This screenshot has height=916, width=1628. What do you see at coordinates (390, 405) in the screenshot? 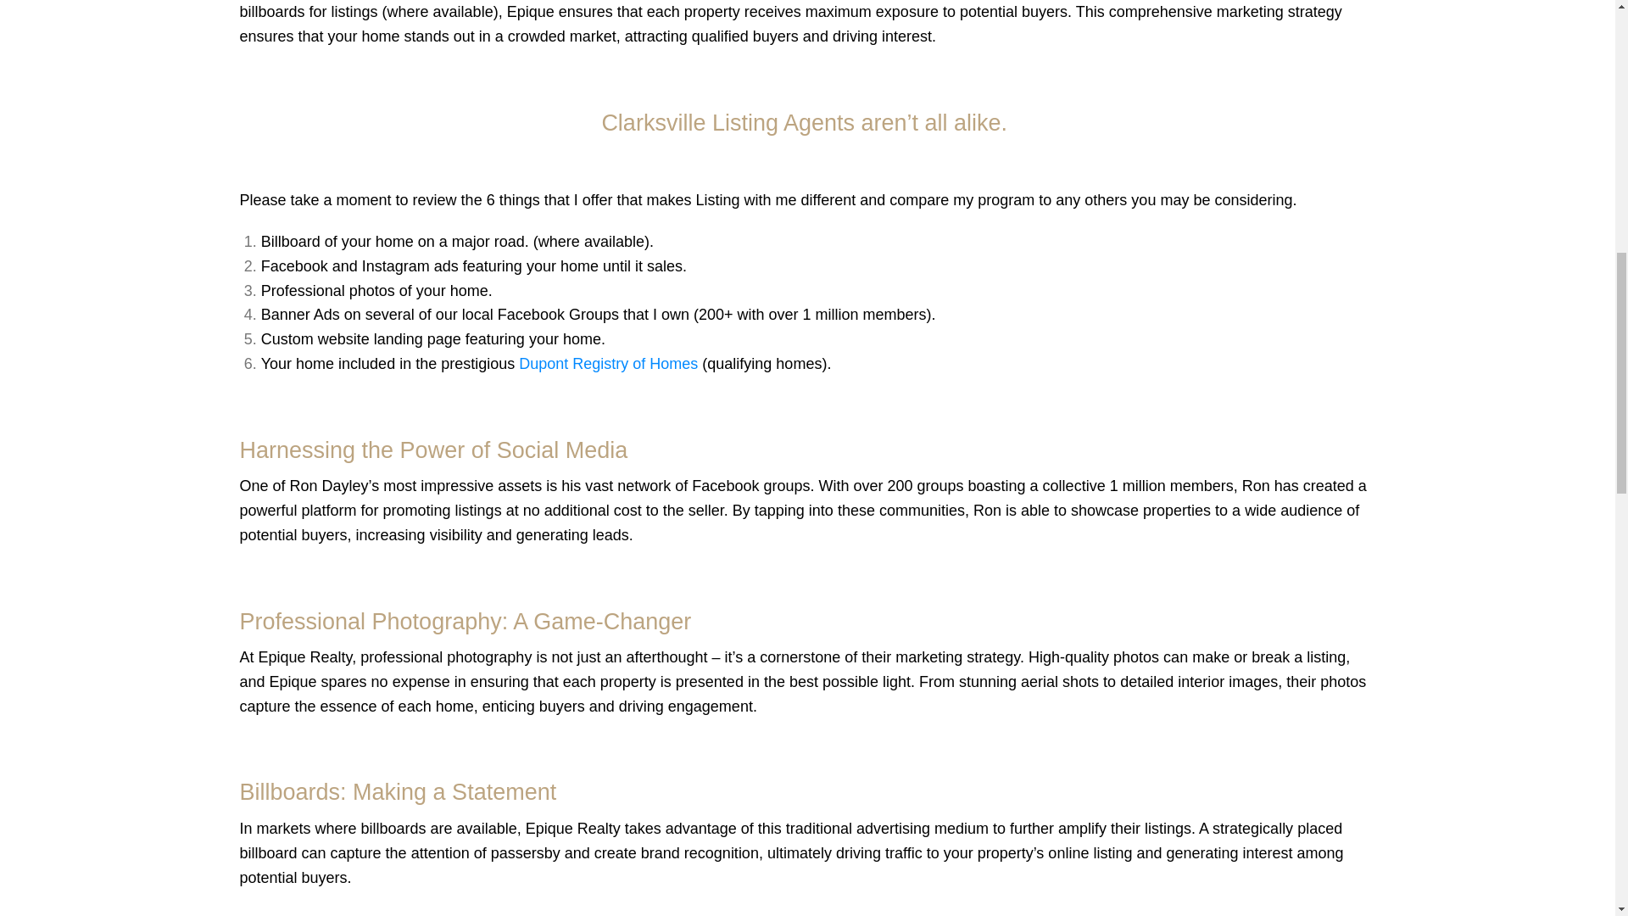
I see `Eastland Green Clarksville TN` at bounding box center [390, 405].